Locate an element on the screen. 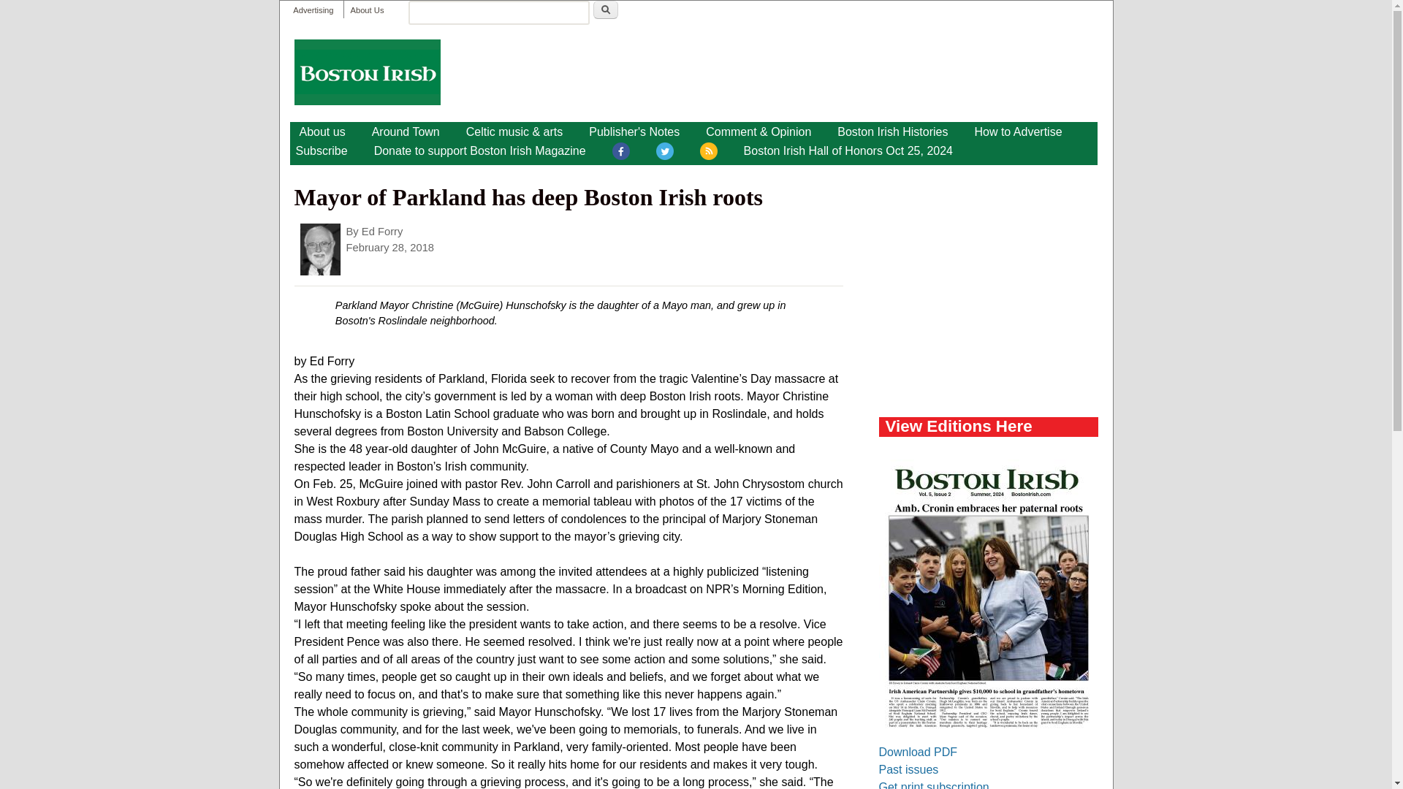 Image resolution: width=1403 pixels, height=789 pixels. Publisher's Notes is located at coordinates (634, 131).